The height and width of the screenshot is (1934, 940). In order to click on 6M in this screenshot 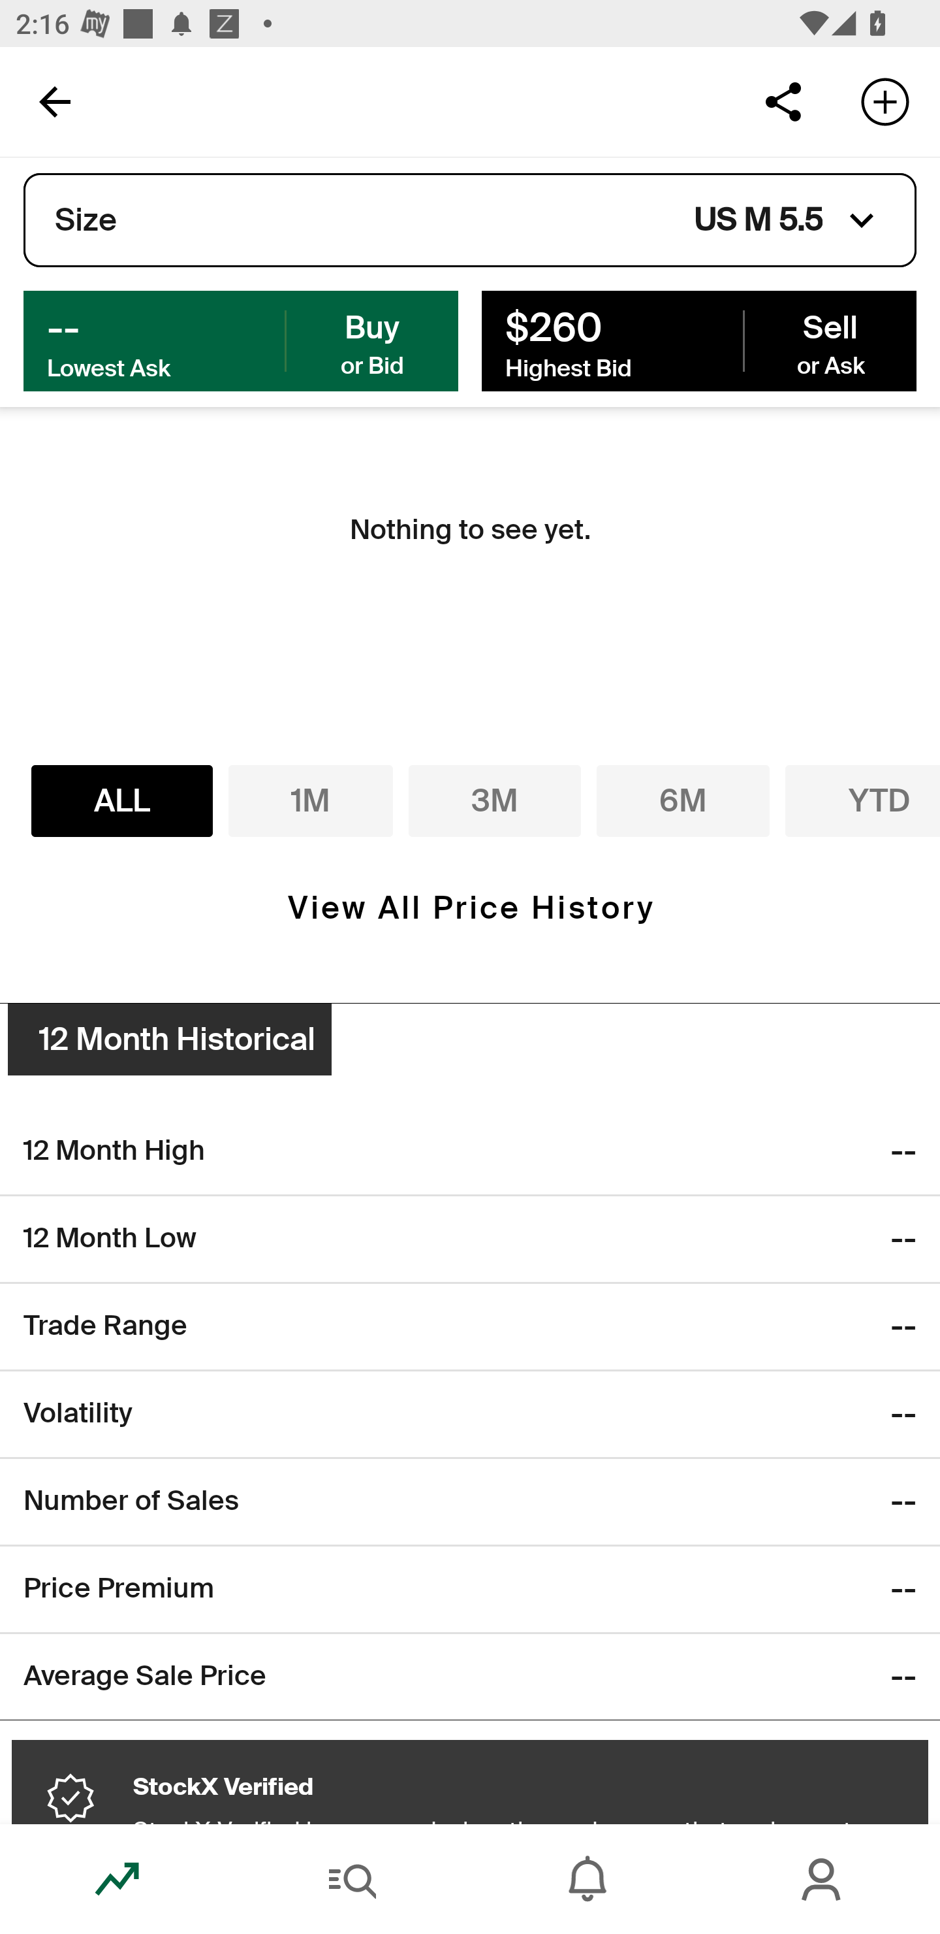, I will do `click(683, 801)`.